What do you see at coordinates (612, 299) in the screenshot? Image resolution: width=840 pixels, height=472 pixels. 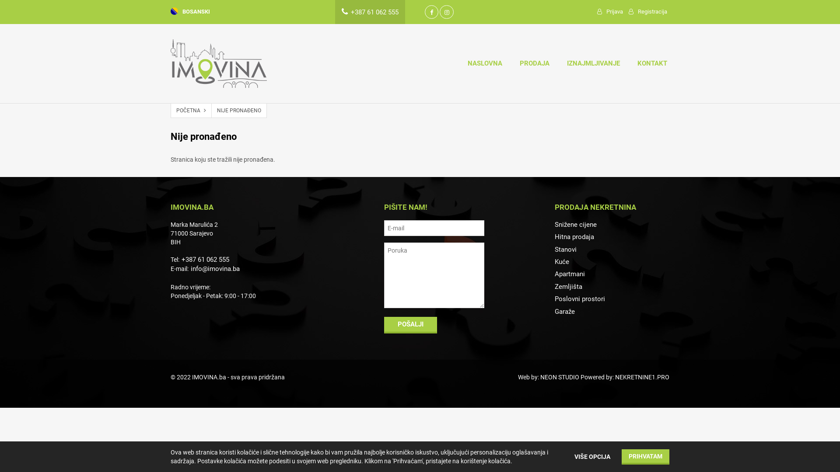 I see `Poslovni prostori` at bounding box center [612, 299].